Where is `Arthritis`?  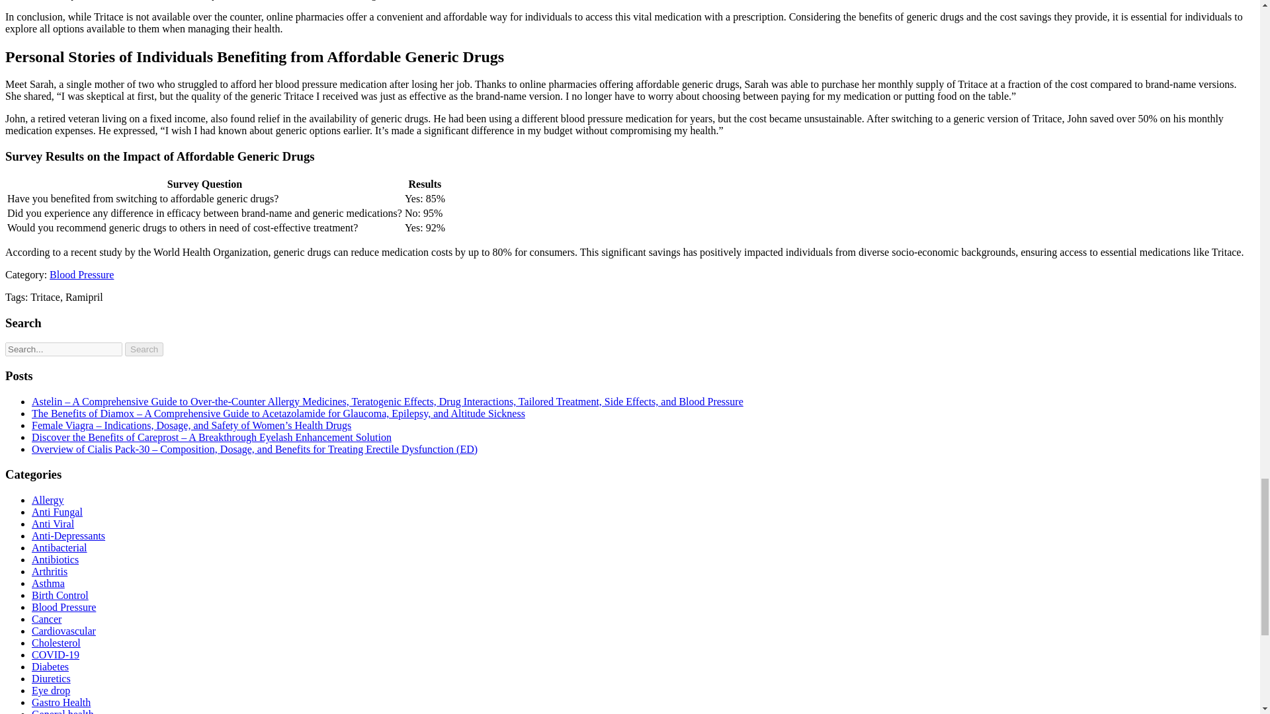 Arthritis is located at coordinates (49, 571).